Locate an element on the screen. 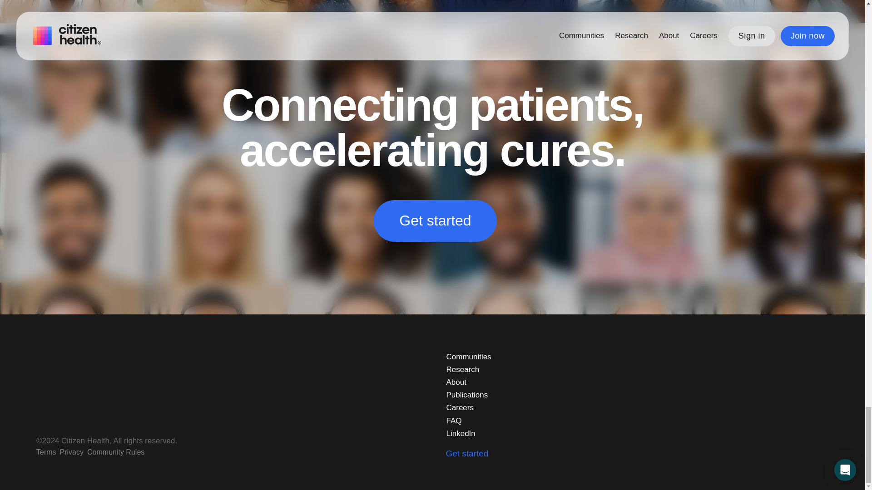 The image size is (872, 490). Publications is located at coordinates (466, 395).